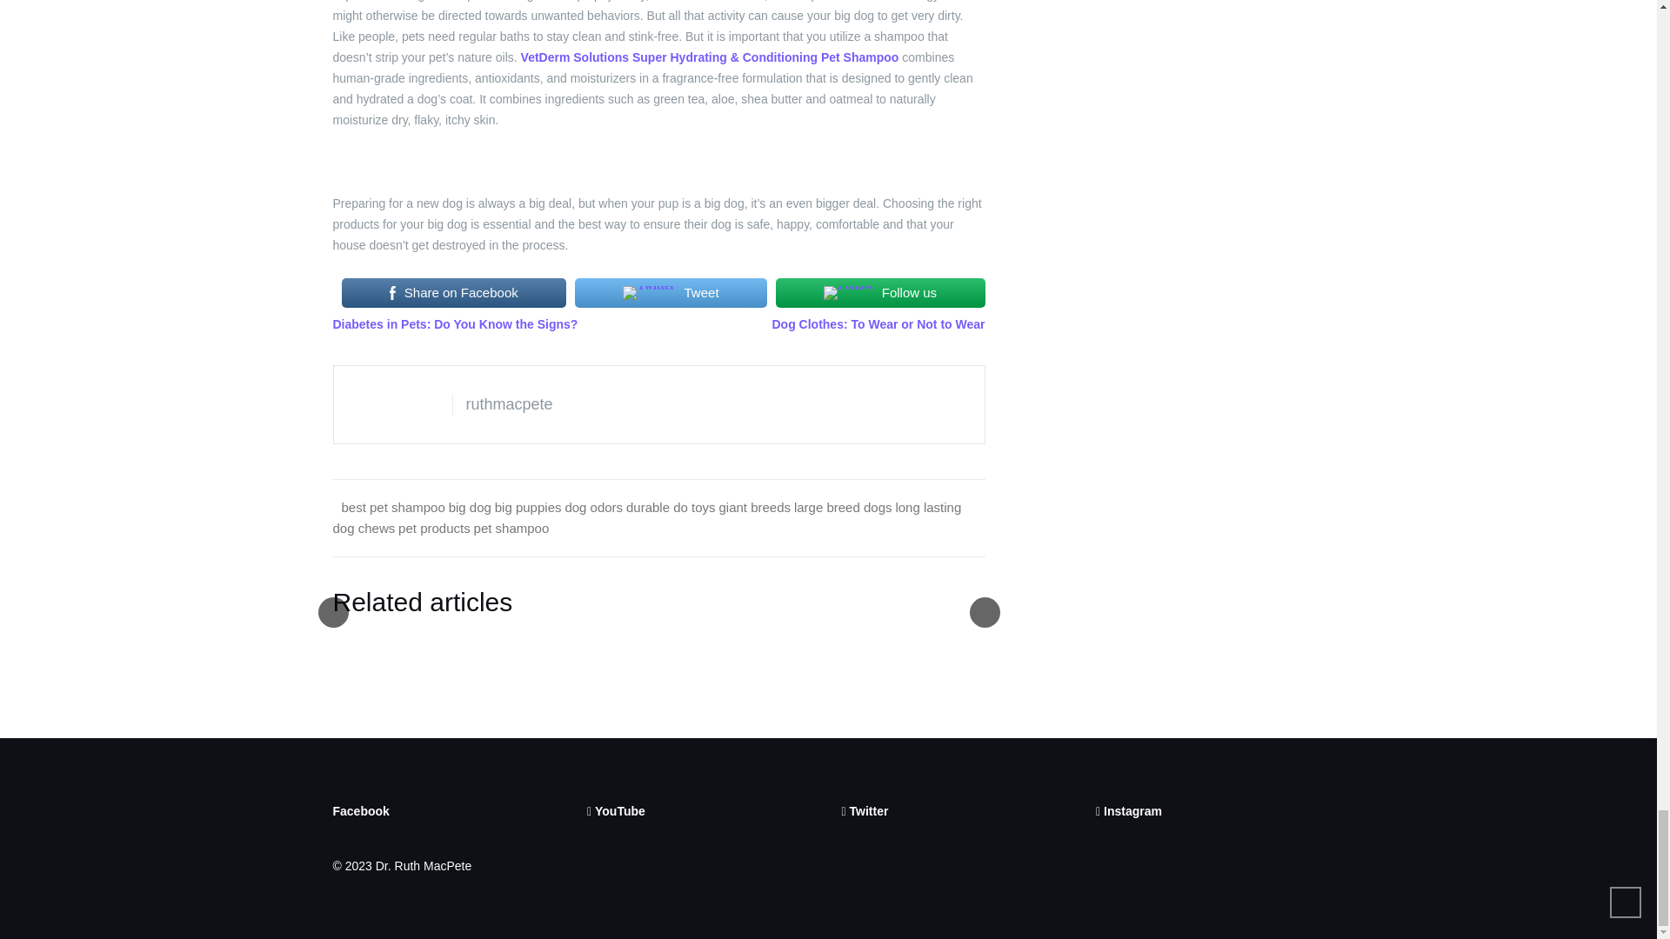 Image resolution: width=1670 pixels, height=939 pixels. I want to click on long lasting dog chews, so click(647, 516).